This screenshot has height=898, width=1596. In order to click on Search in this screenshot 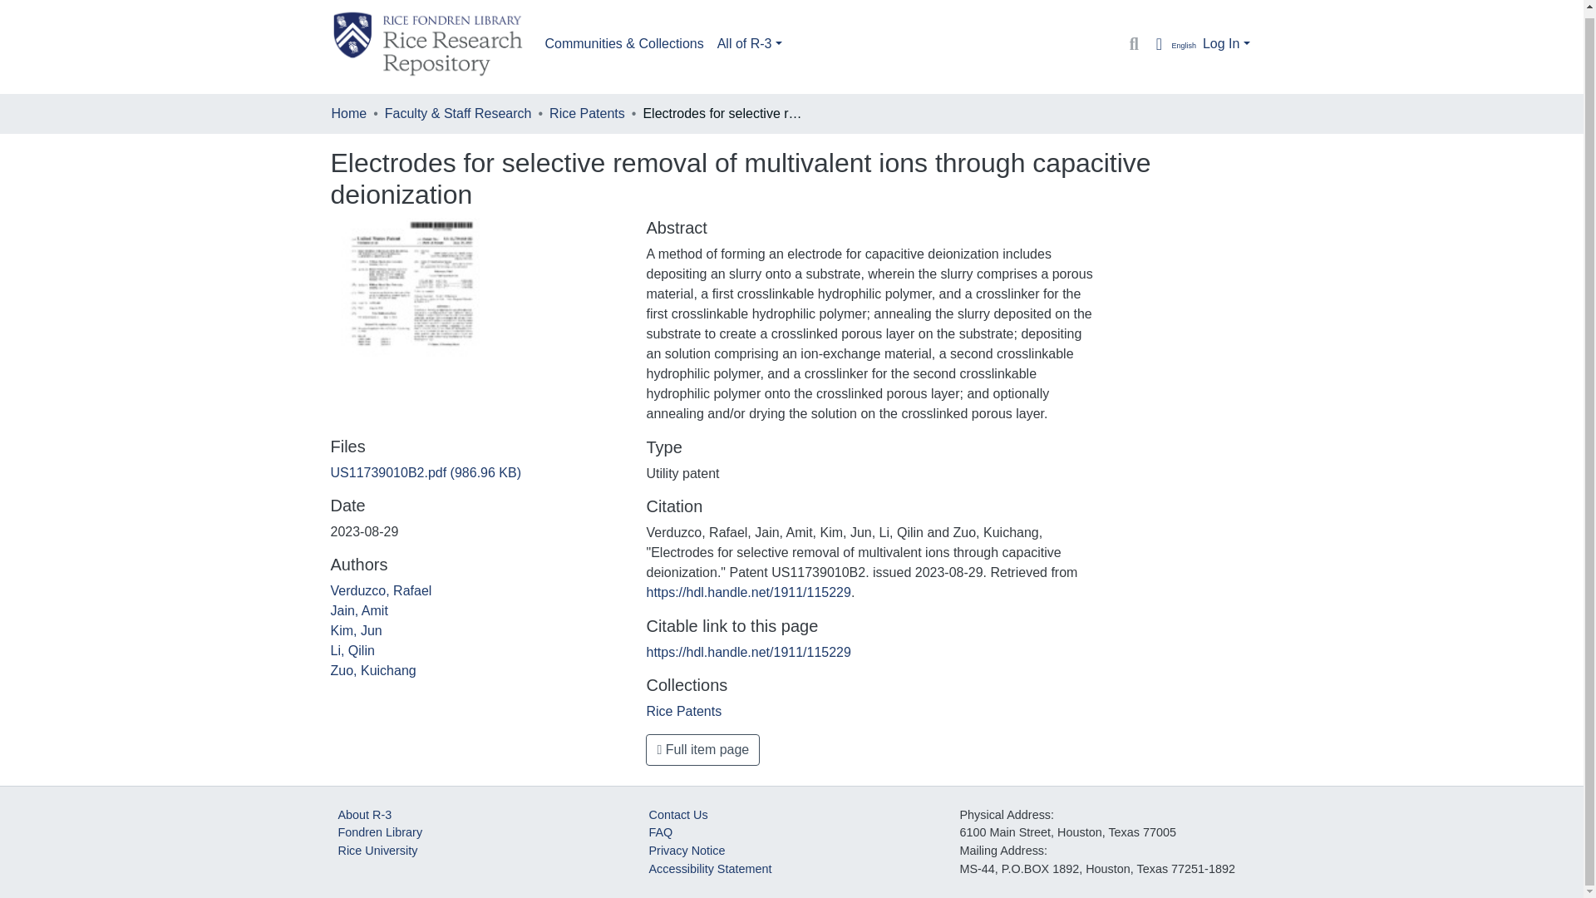, I will do `click(1134, 43)`.